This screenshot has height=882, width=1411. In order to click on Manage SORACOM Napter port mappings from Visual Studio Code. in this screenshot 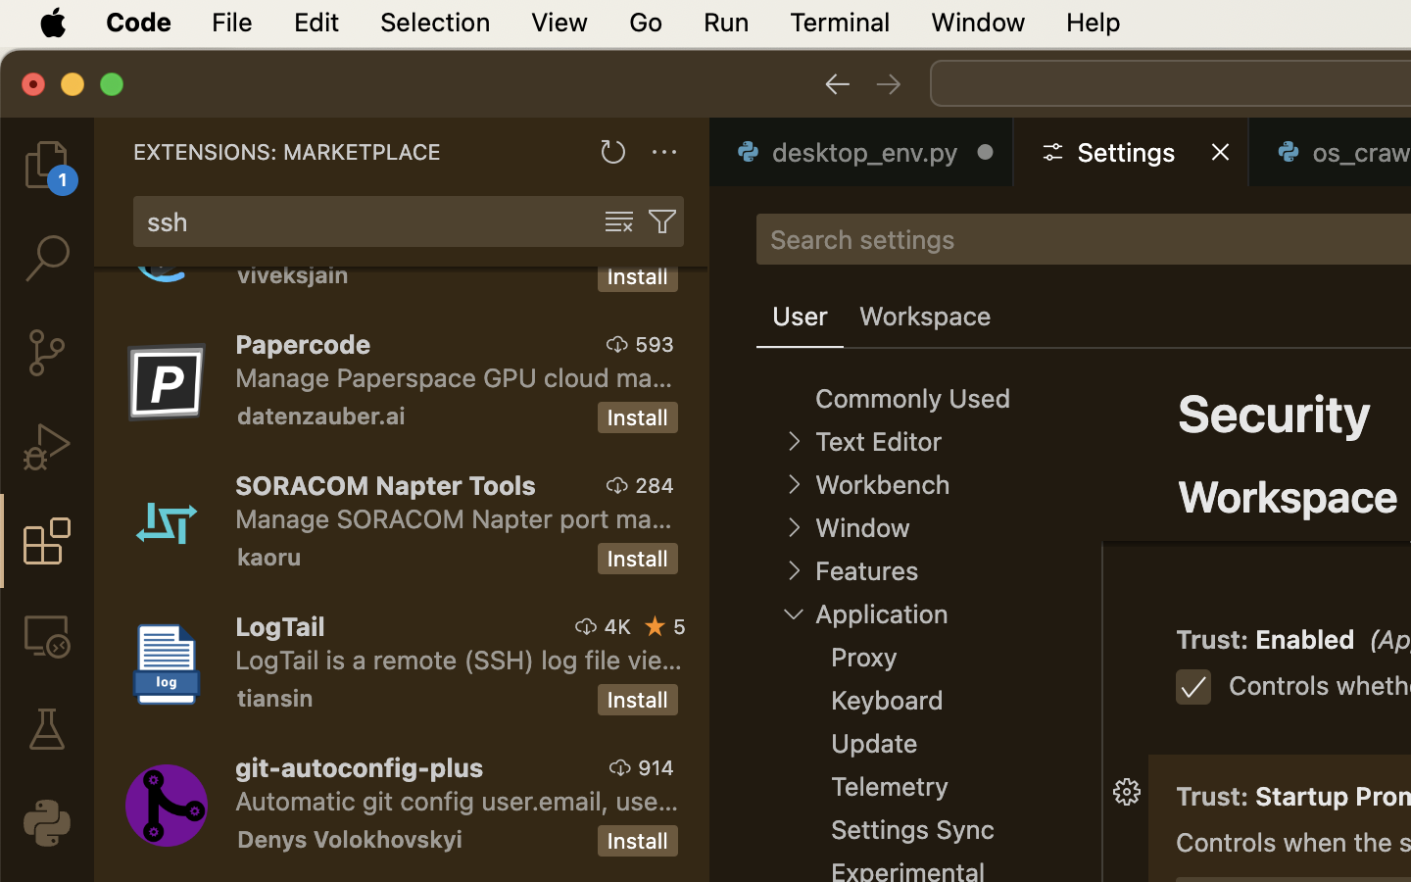, I will do `click(454, 518)`.